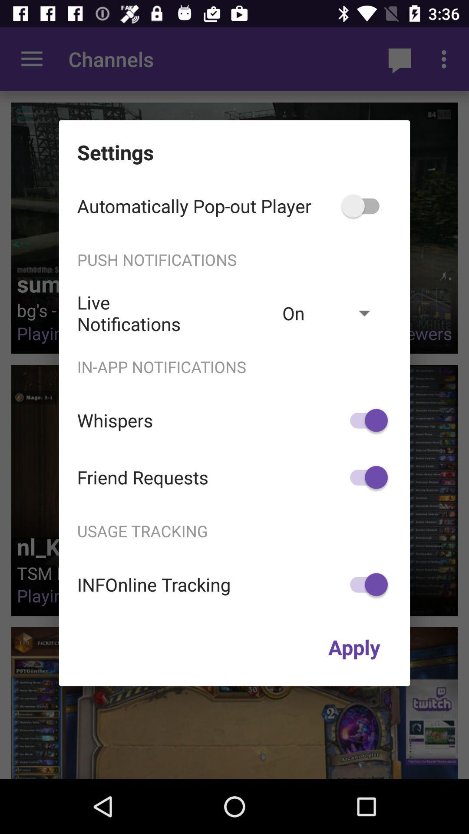 The height and width of the screenshot is (834, 469). Describe the element at coordinates (365, 420) in the screenshot. I see `launch icon to the right of the whispers` at that location.